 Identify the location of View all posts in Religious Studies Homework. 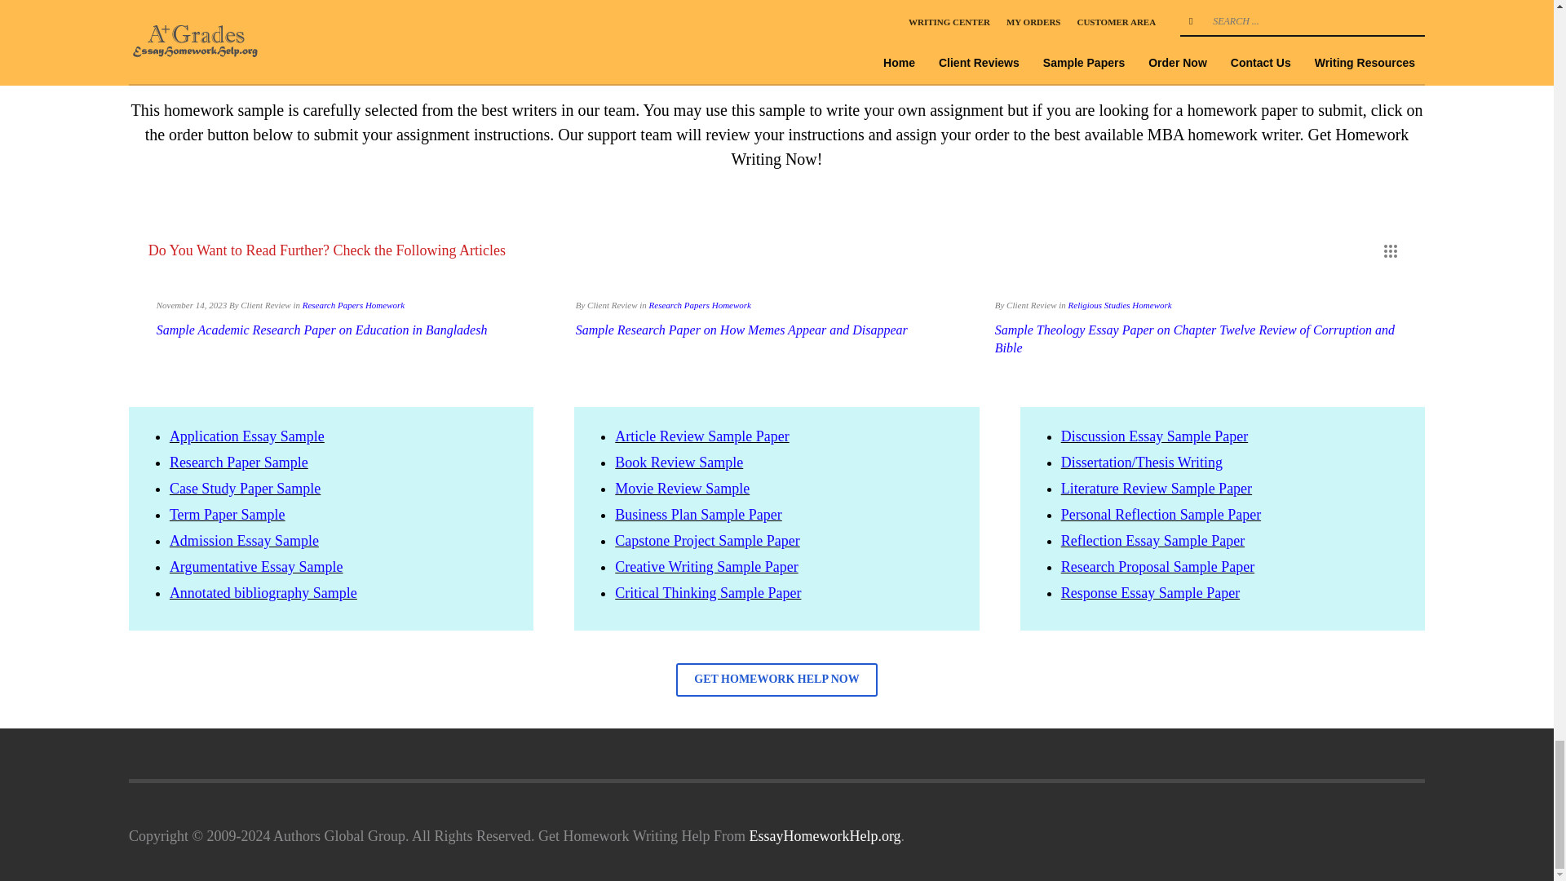
(1119, 305).